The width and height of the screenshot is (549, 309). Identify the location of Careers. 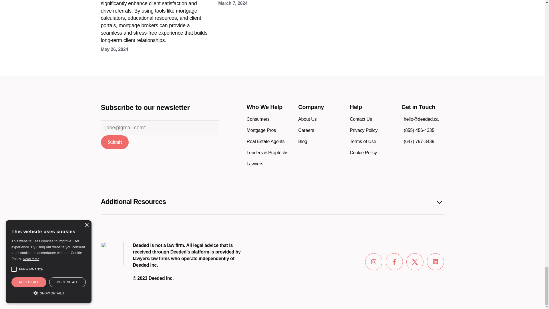
(306, 130).